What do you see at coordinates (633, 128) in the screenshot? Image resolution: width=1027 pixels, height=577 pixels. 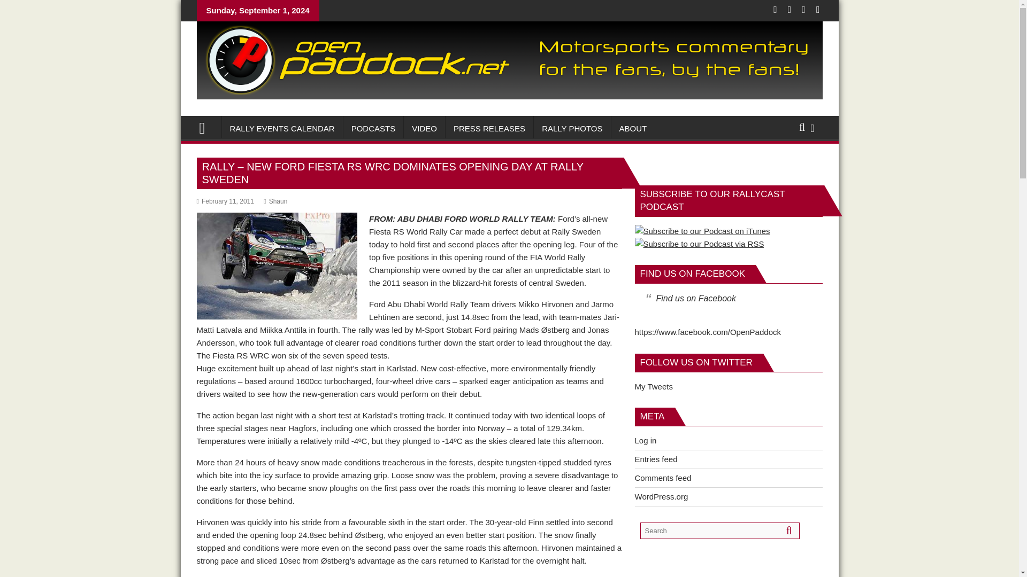 I see `ABOUT` at bounding box center [633, 128].